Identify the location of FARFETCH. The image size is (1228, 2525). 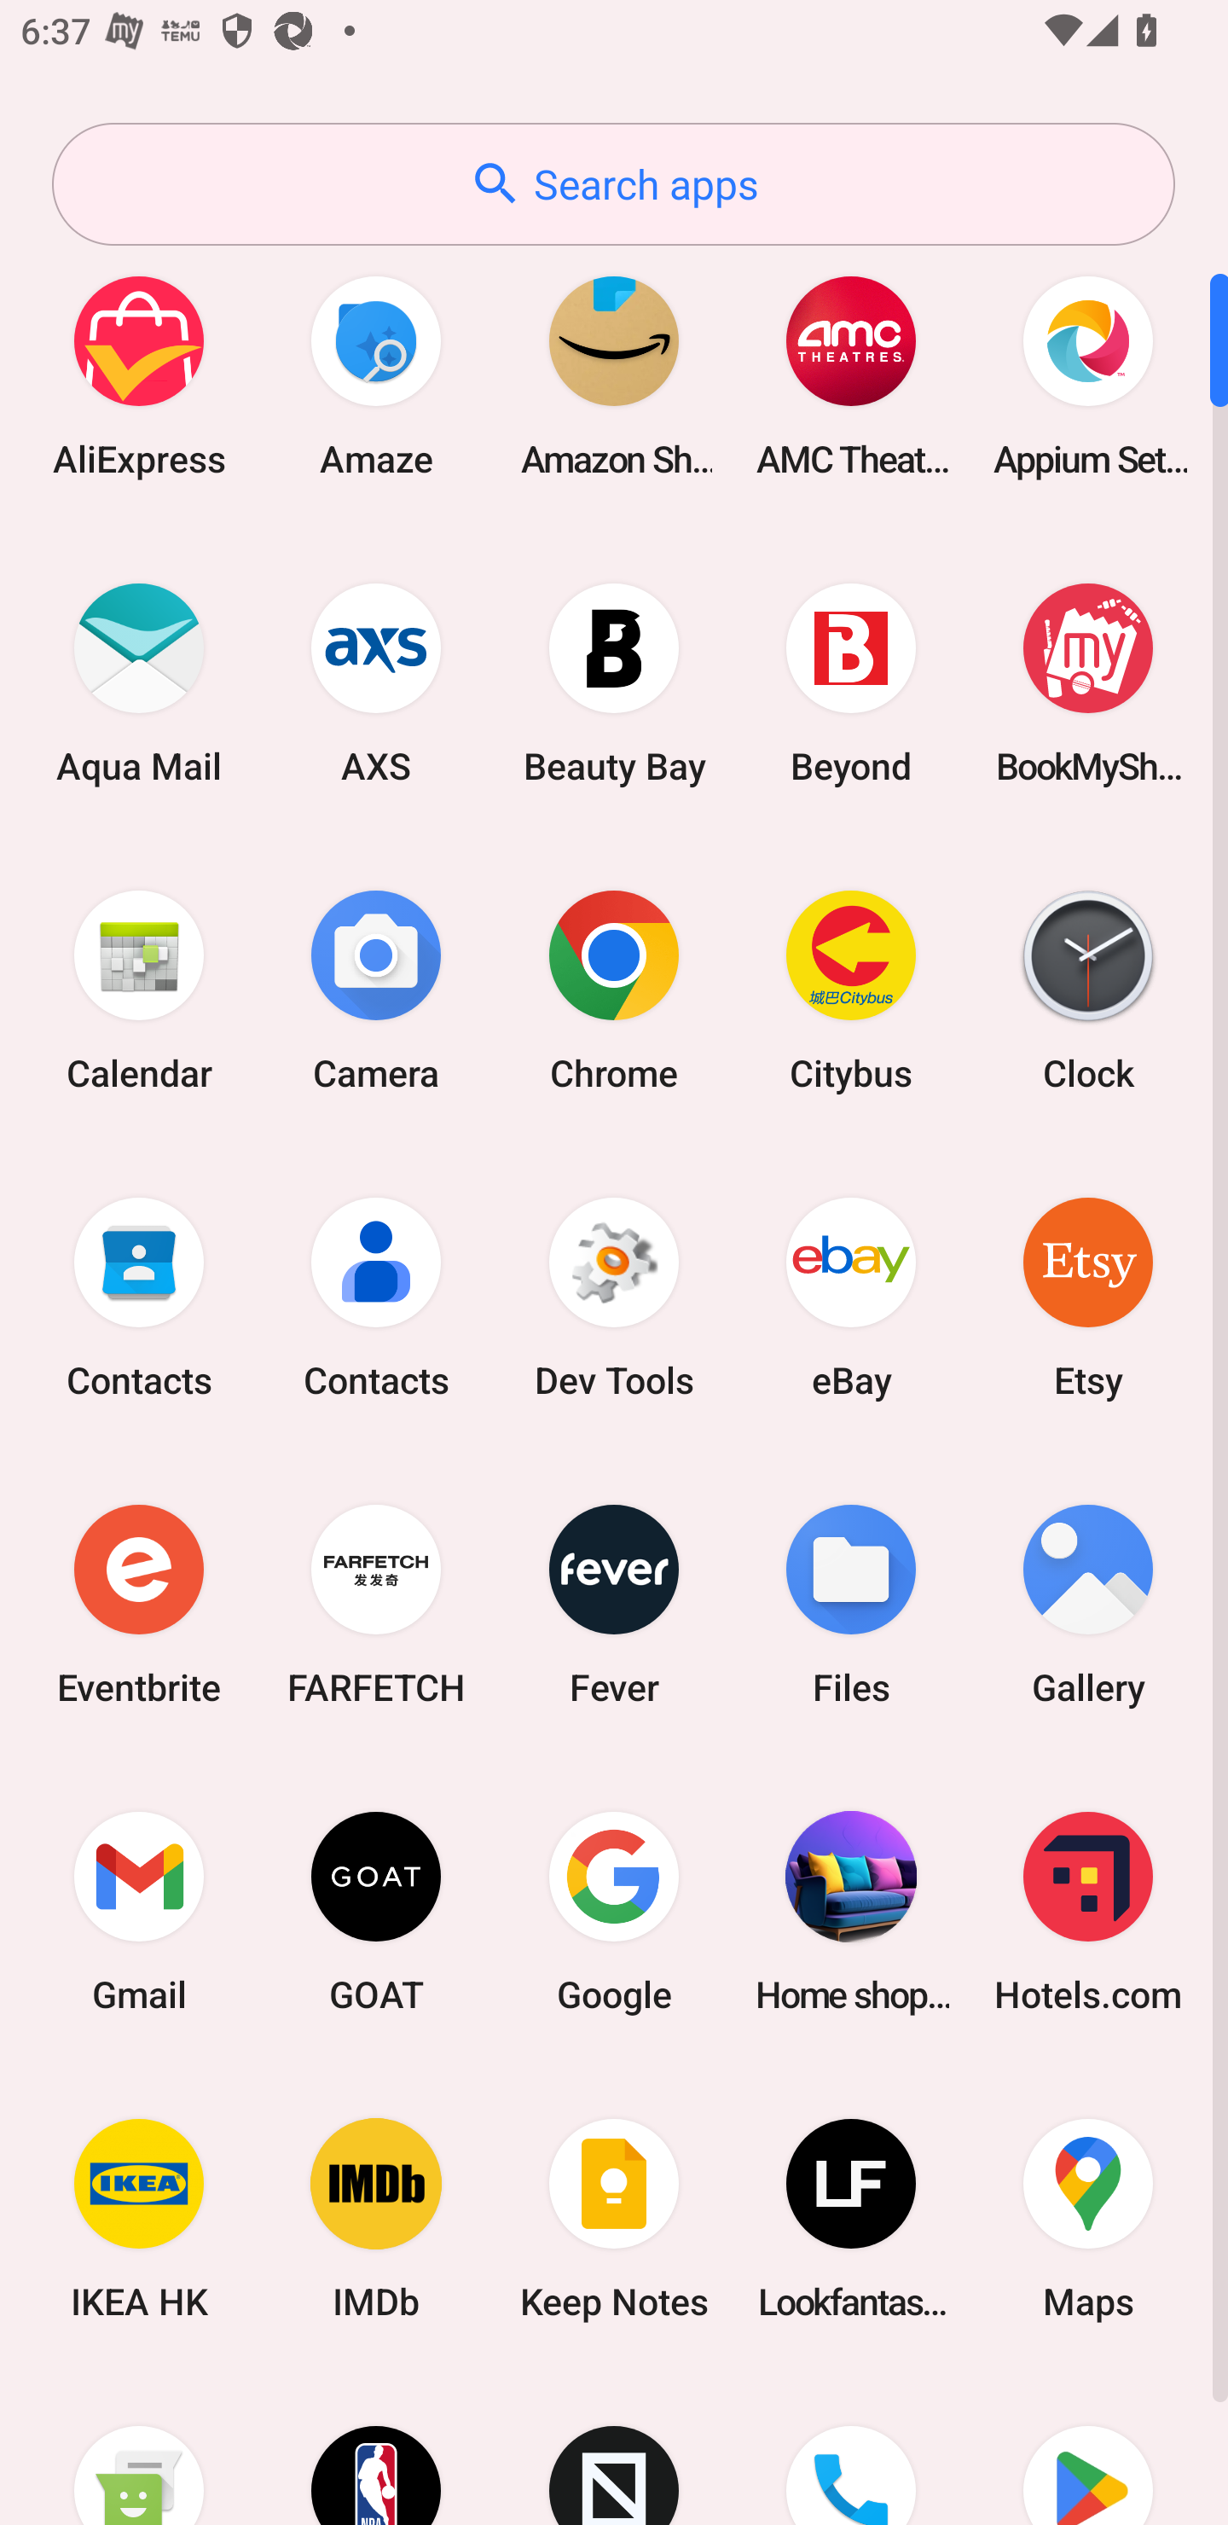
(376, 1604).